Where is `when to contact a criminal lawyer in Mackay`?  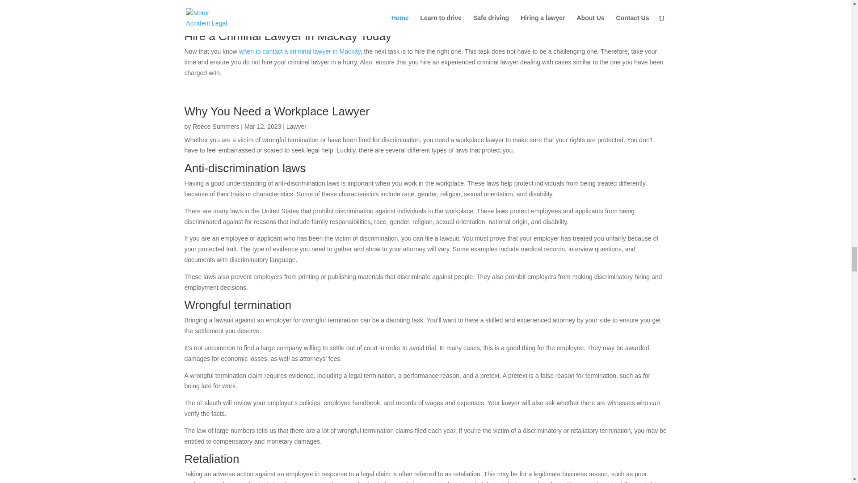 when to contact a criminal lawyer in Mackay is located at coordinates (299, 51).